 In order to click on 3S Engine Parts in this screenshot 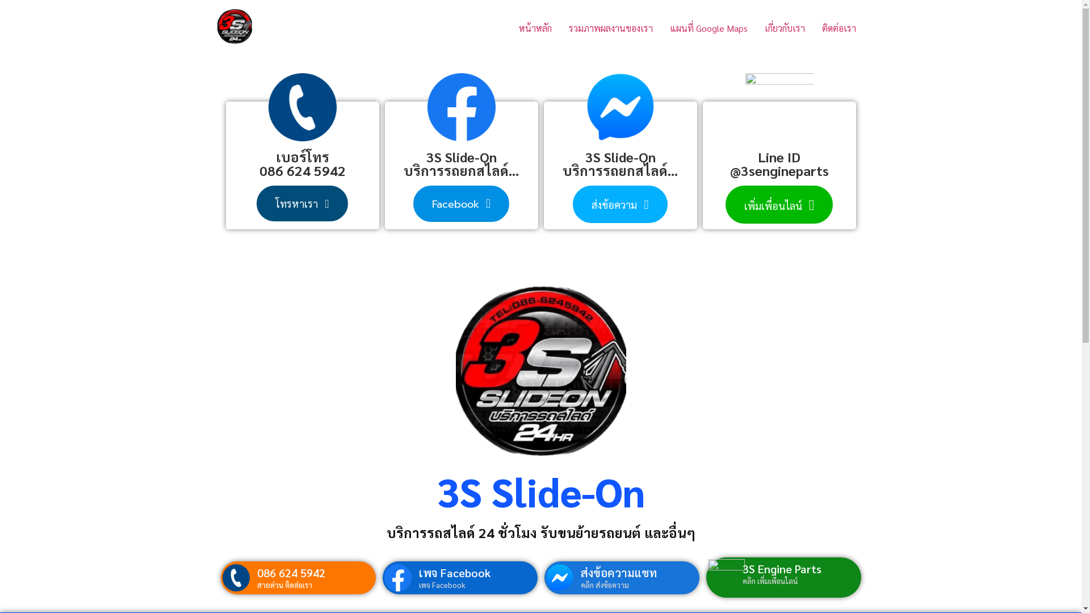, I will do `click(782, 569)`.